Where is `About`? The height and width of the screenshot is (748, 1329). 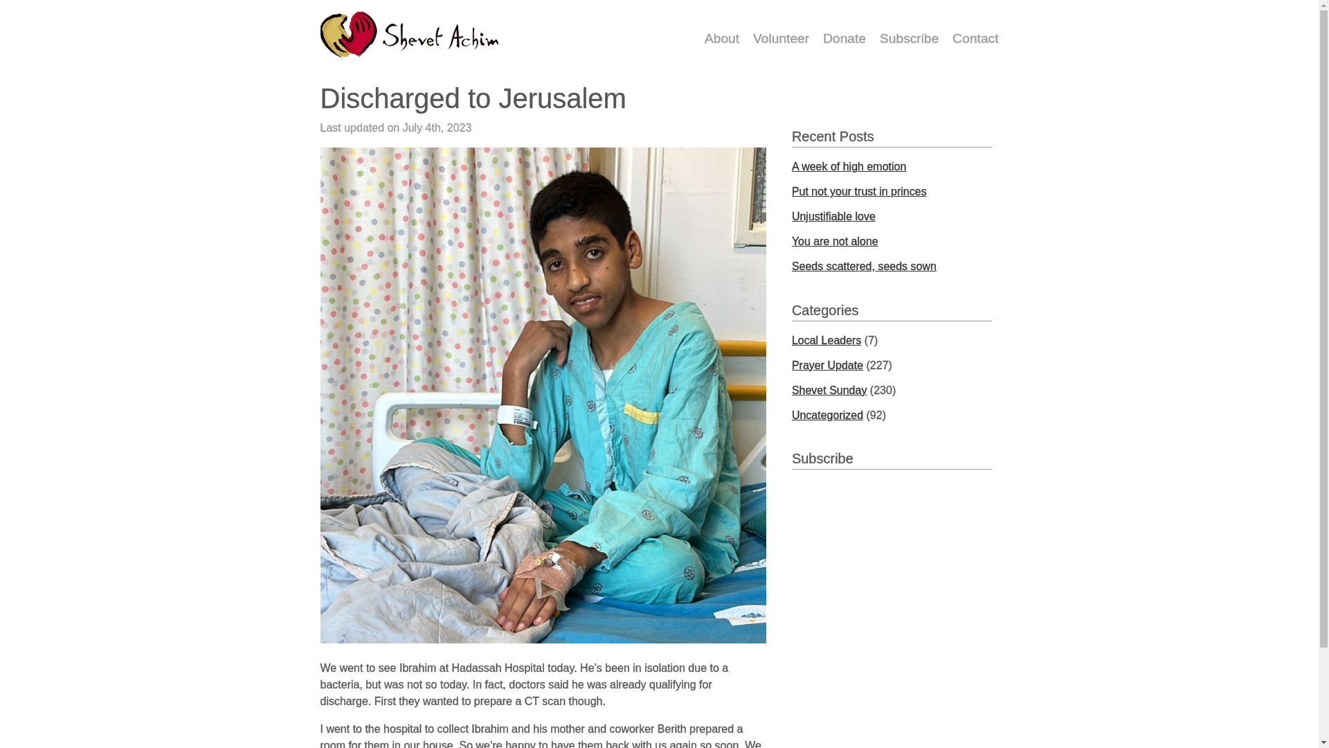 About is located at coordinates (721, 39).